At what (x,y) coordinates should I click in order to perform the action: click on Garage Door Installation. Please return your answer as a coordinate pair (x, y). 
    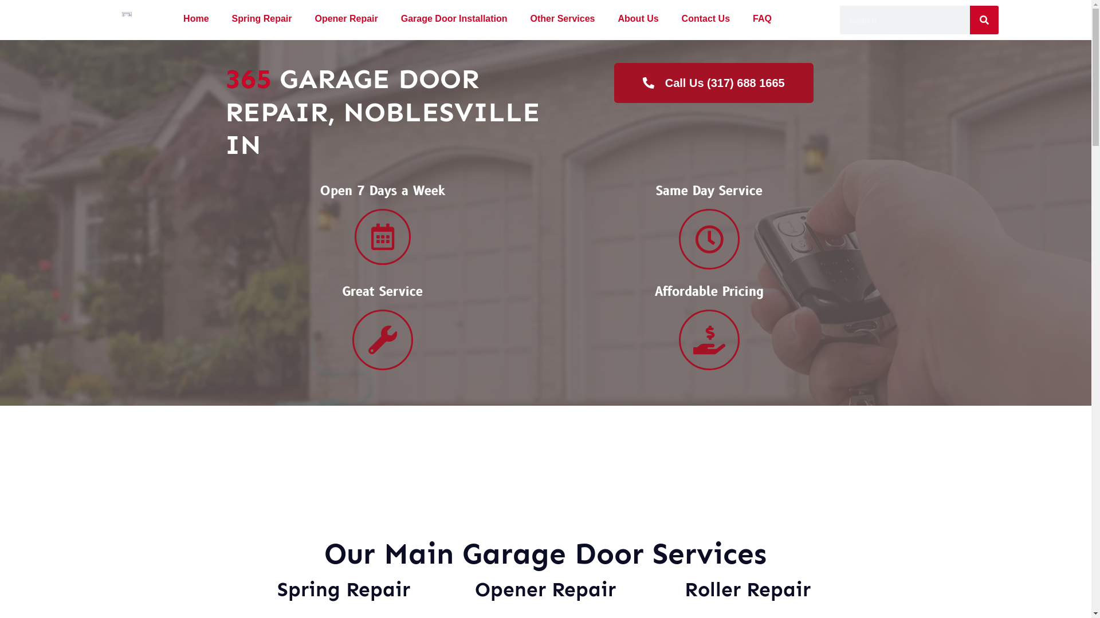
    Looking at the image, I should click on (454, 19).